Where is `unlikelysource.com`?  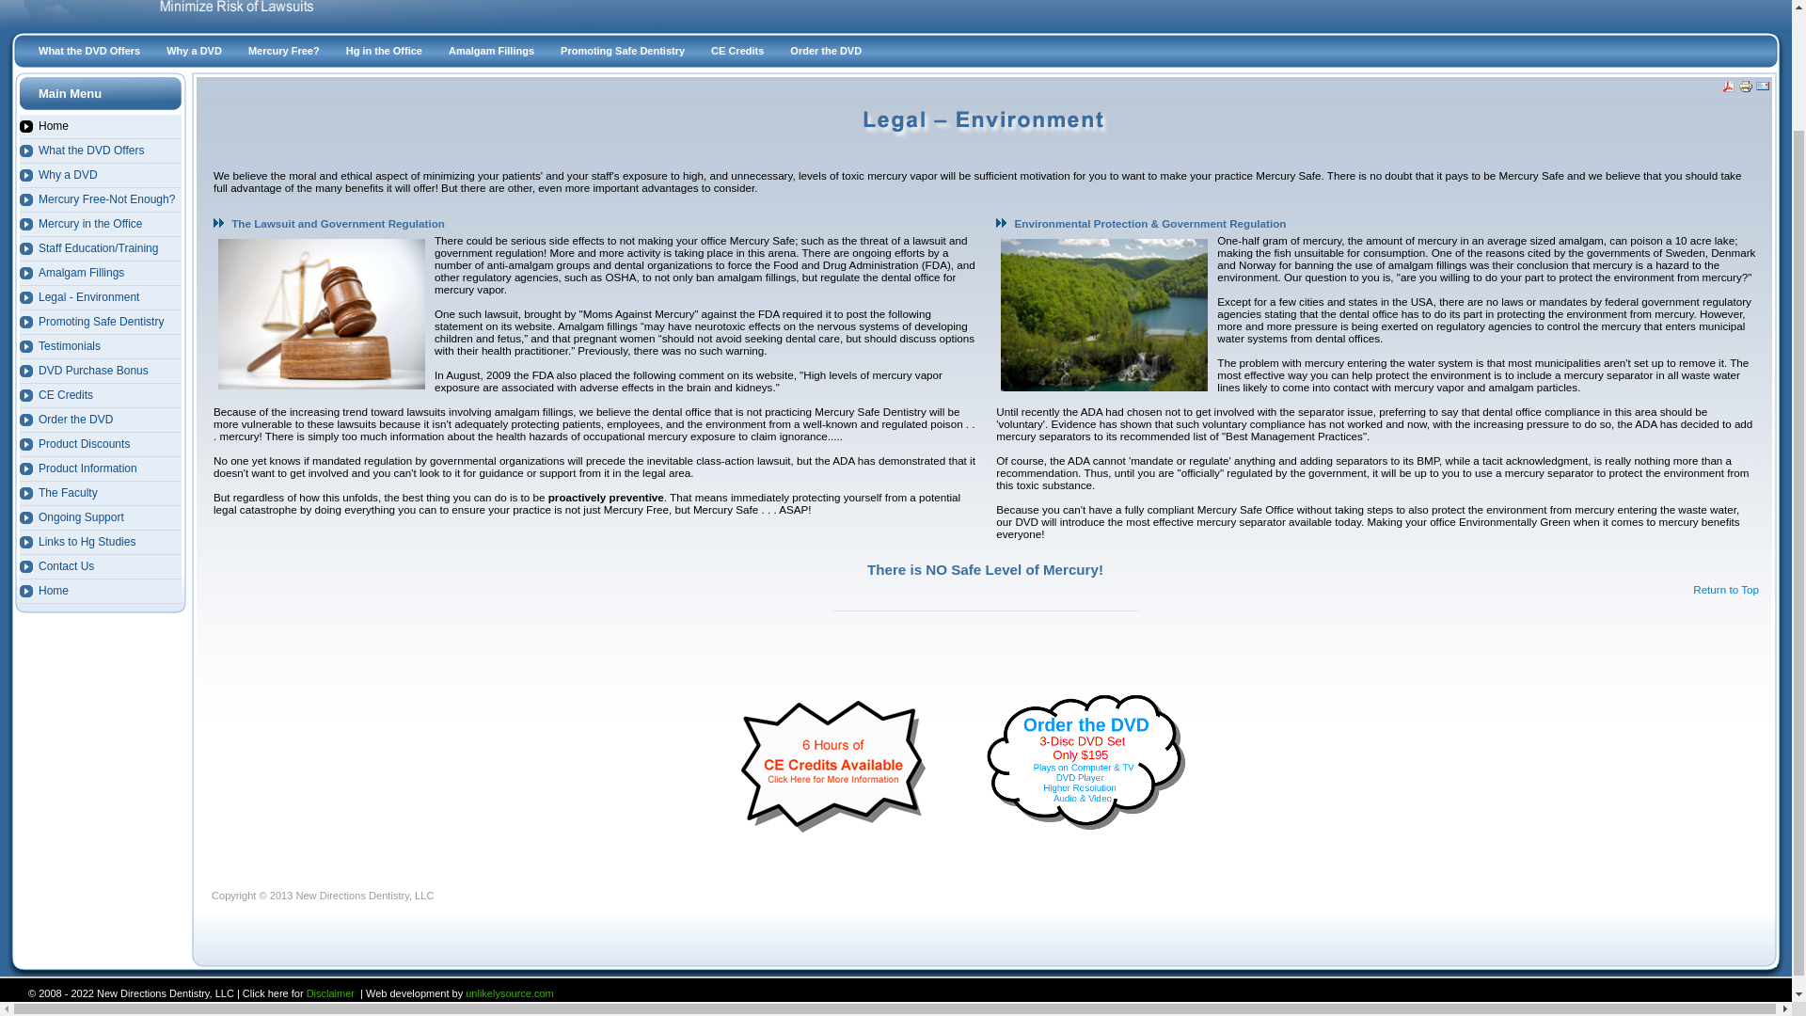 unlikelysource.com is located at coordinates (510, 992).